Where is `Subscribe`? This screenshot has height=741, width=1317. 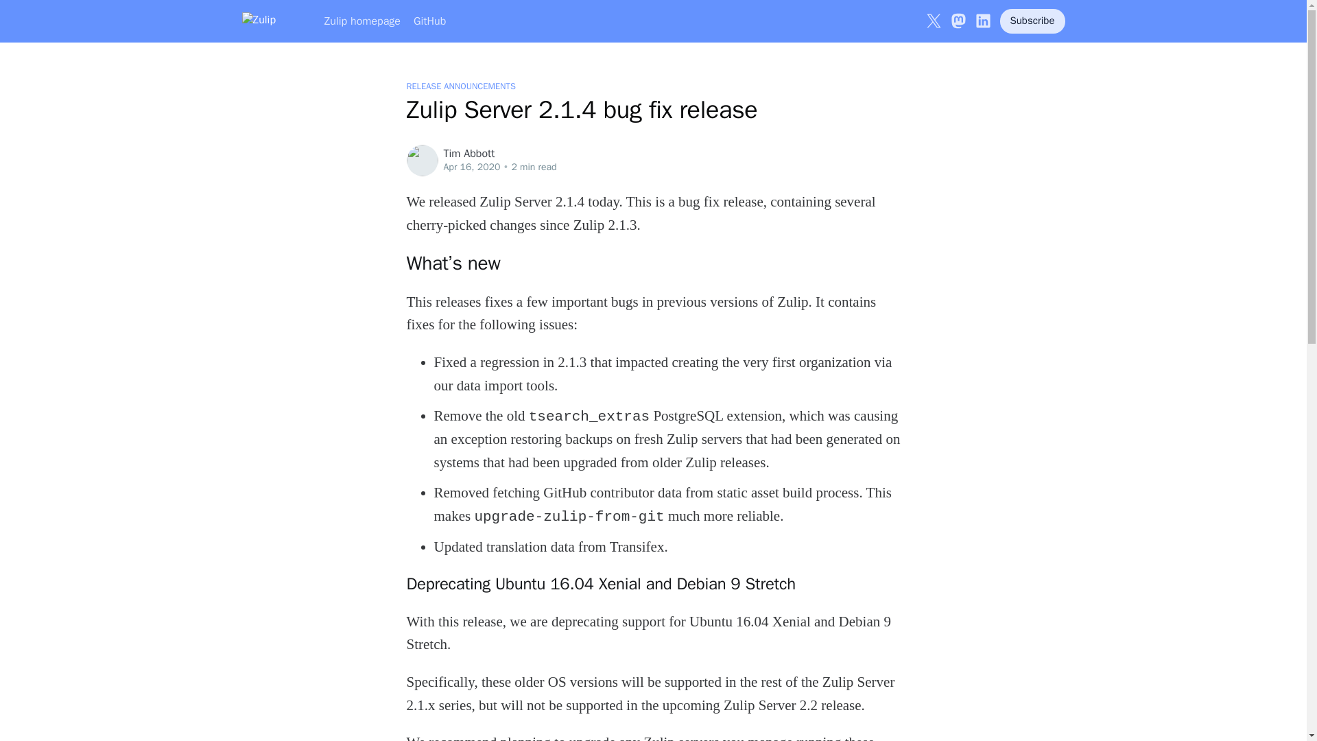 Subscribe is located at coordinates (1032, 21).